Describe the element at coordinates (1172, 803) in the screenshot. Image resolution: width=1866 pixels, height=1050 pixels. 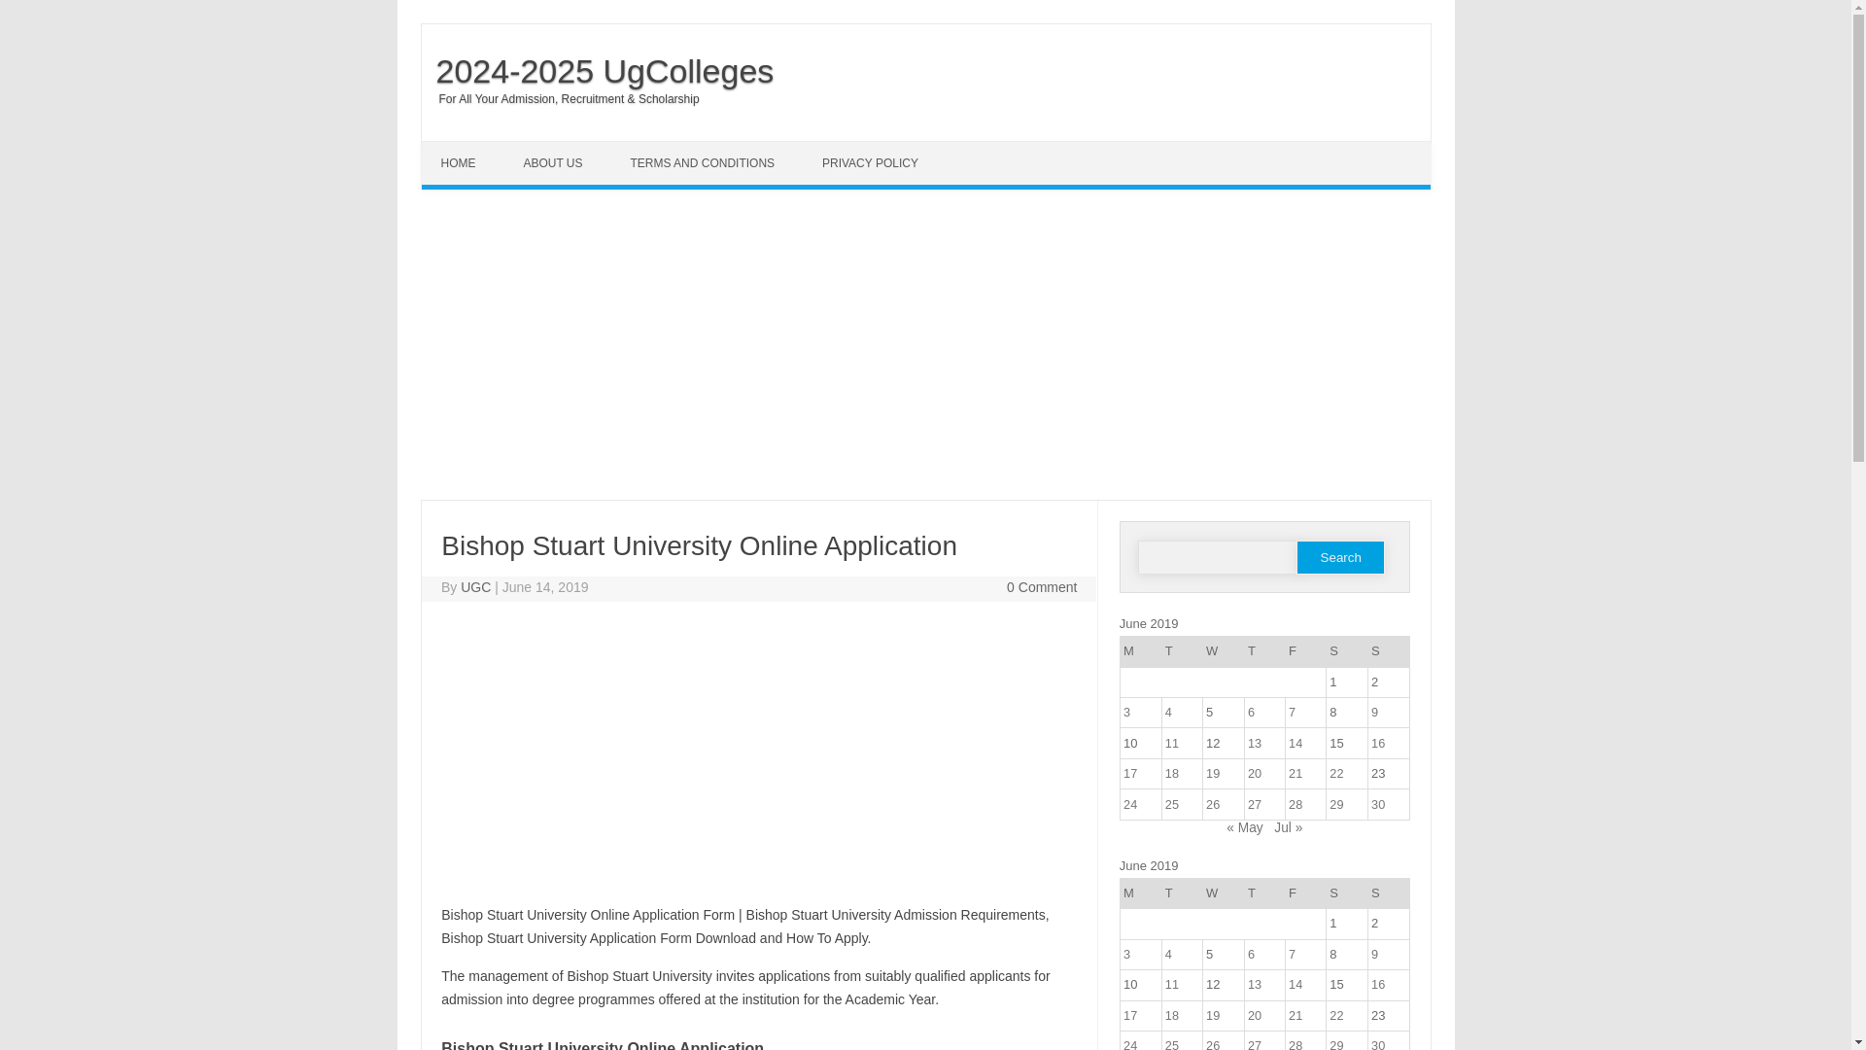
I see `25` at that location.